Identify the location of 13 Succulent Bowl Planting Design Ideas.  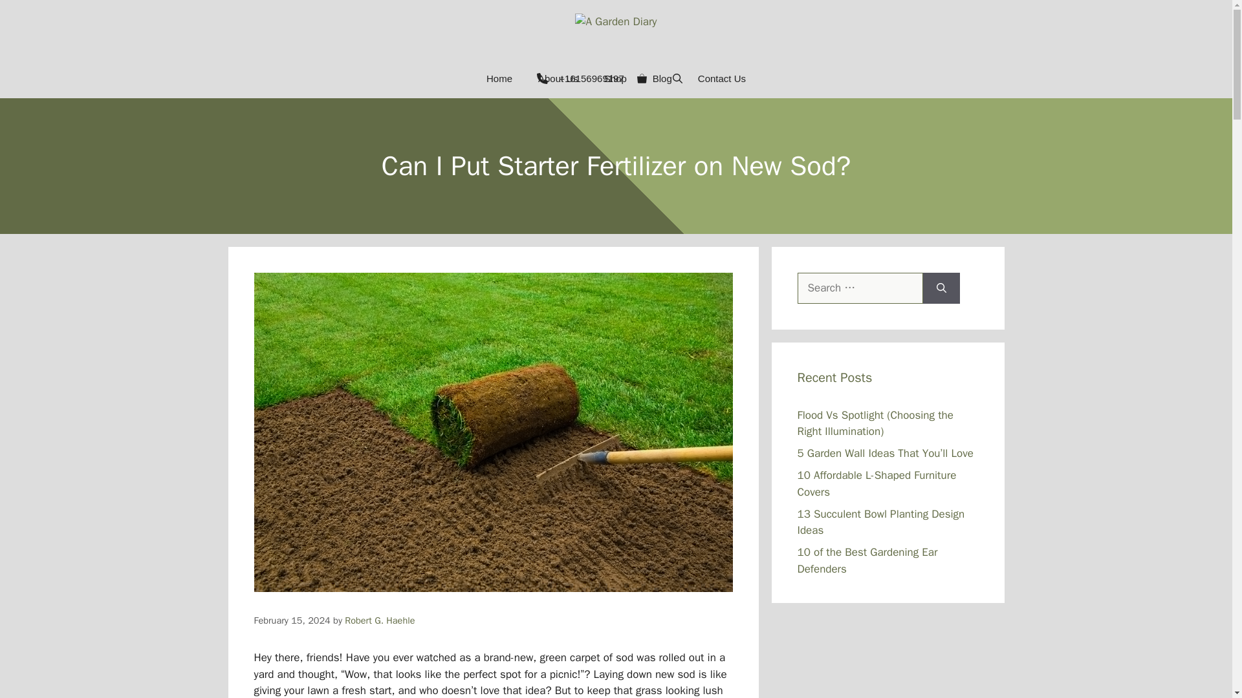
(881, 522).